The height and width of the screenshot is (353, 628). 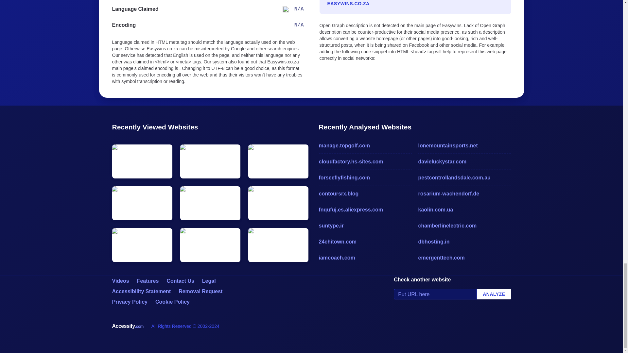 I want to click on Contact Us, so click(x=180, y=281).